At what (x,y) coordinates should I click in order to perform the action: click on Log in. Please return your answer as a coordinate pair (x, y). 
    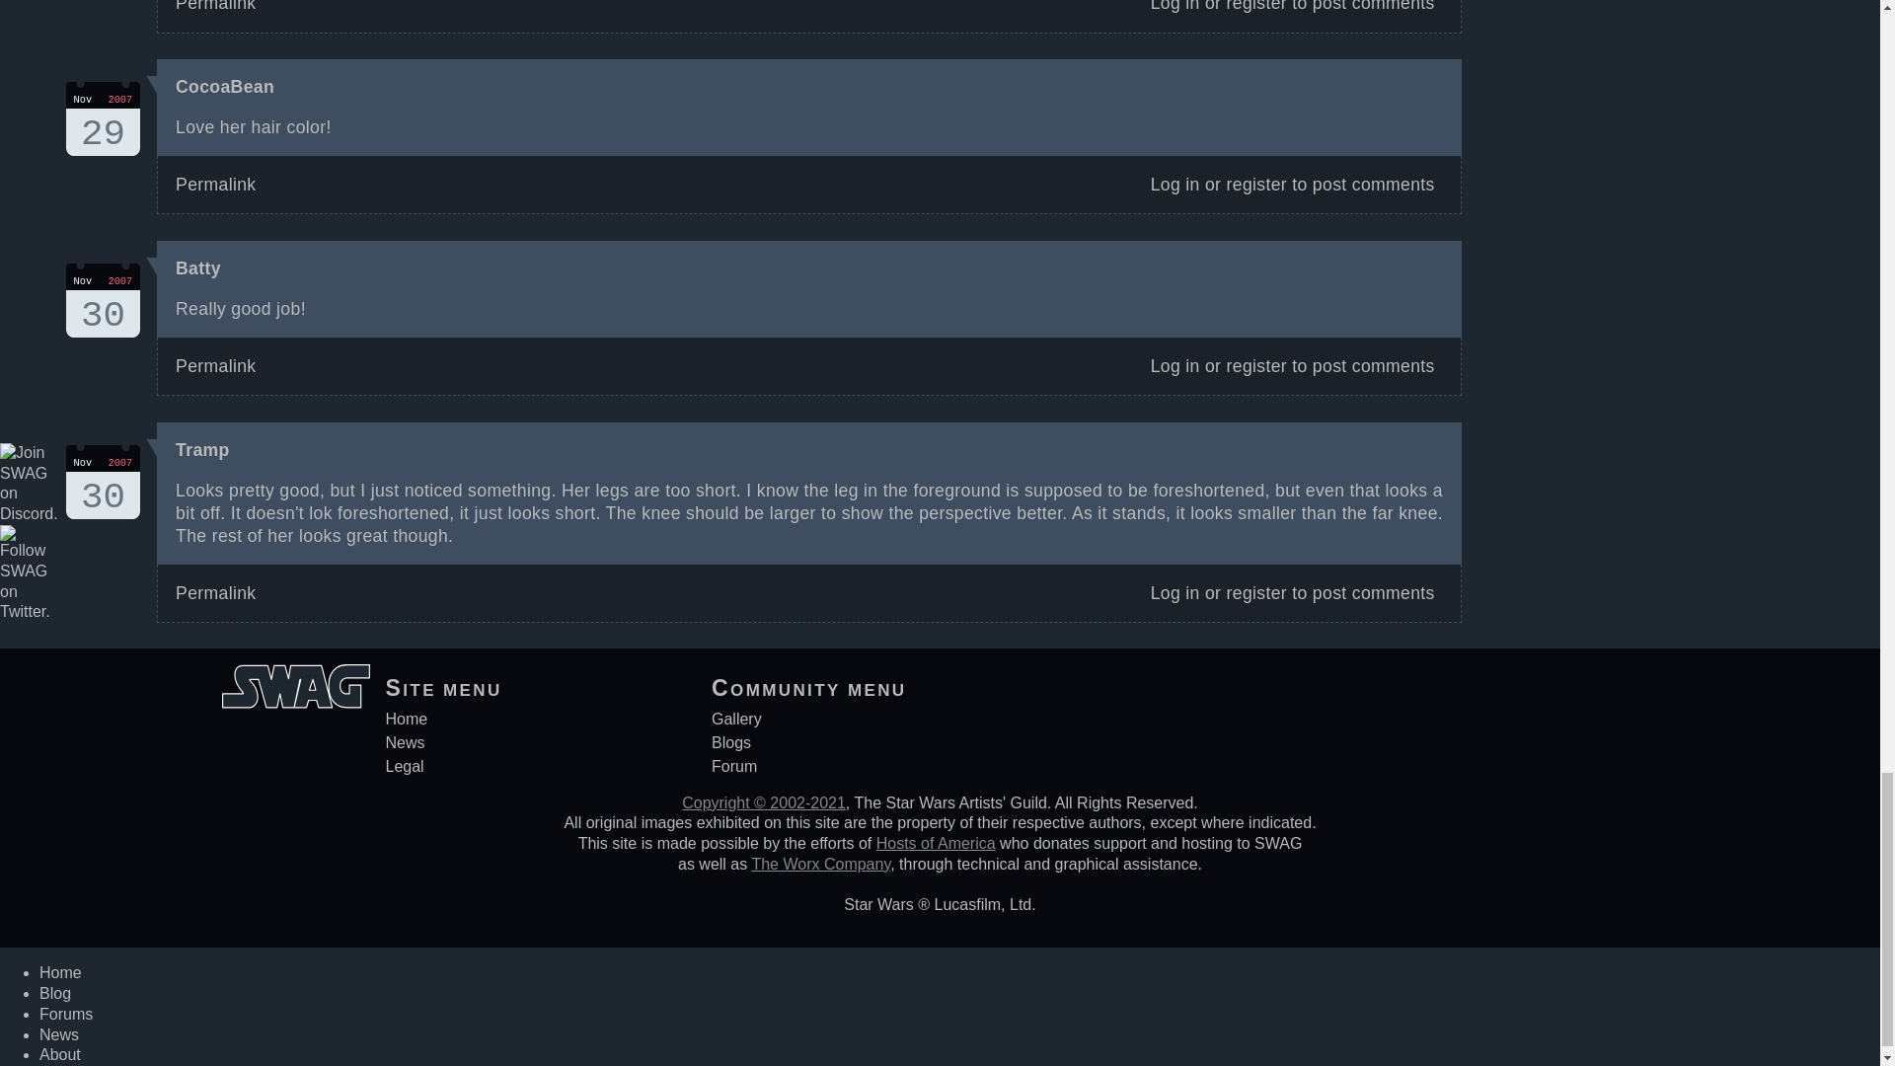
    Looking at the image, I should click on (198, 268).